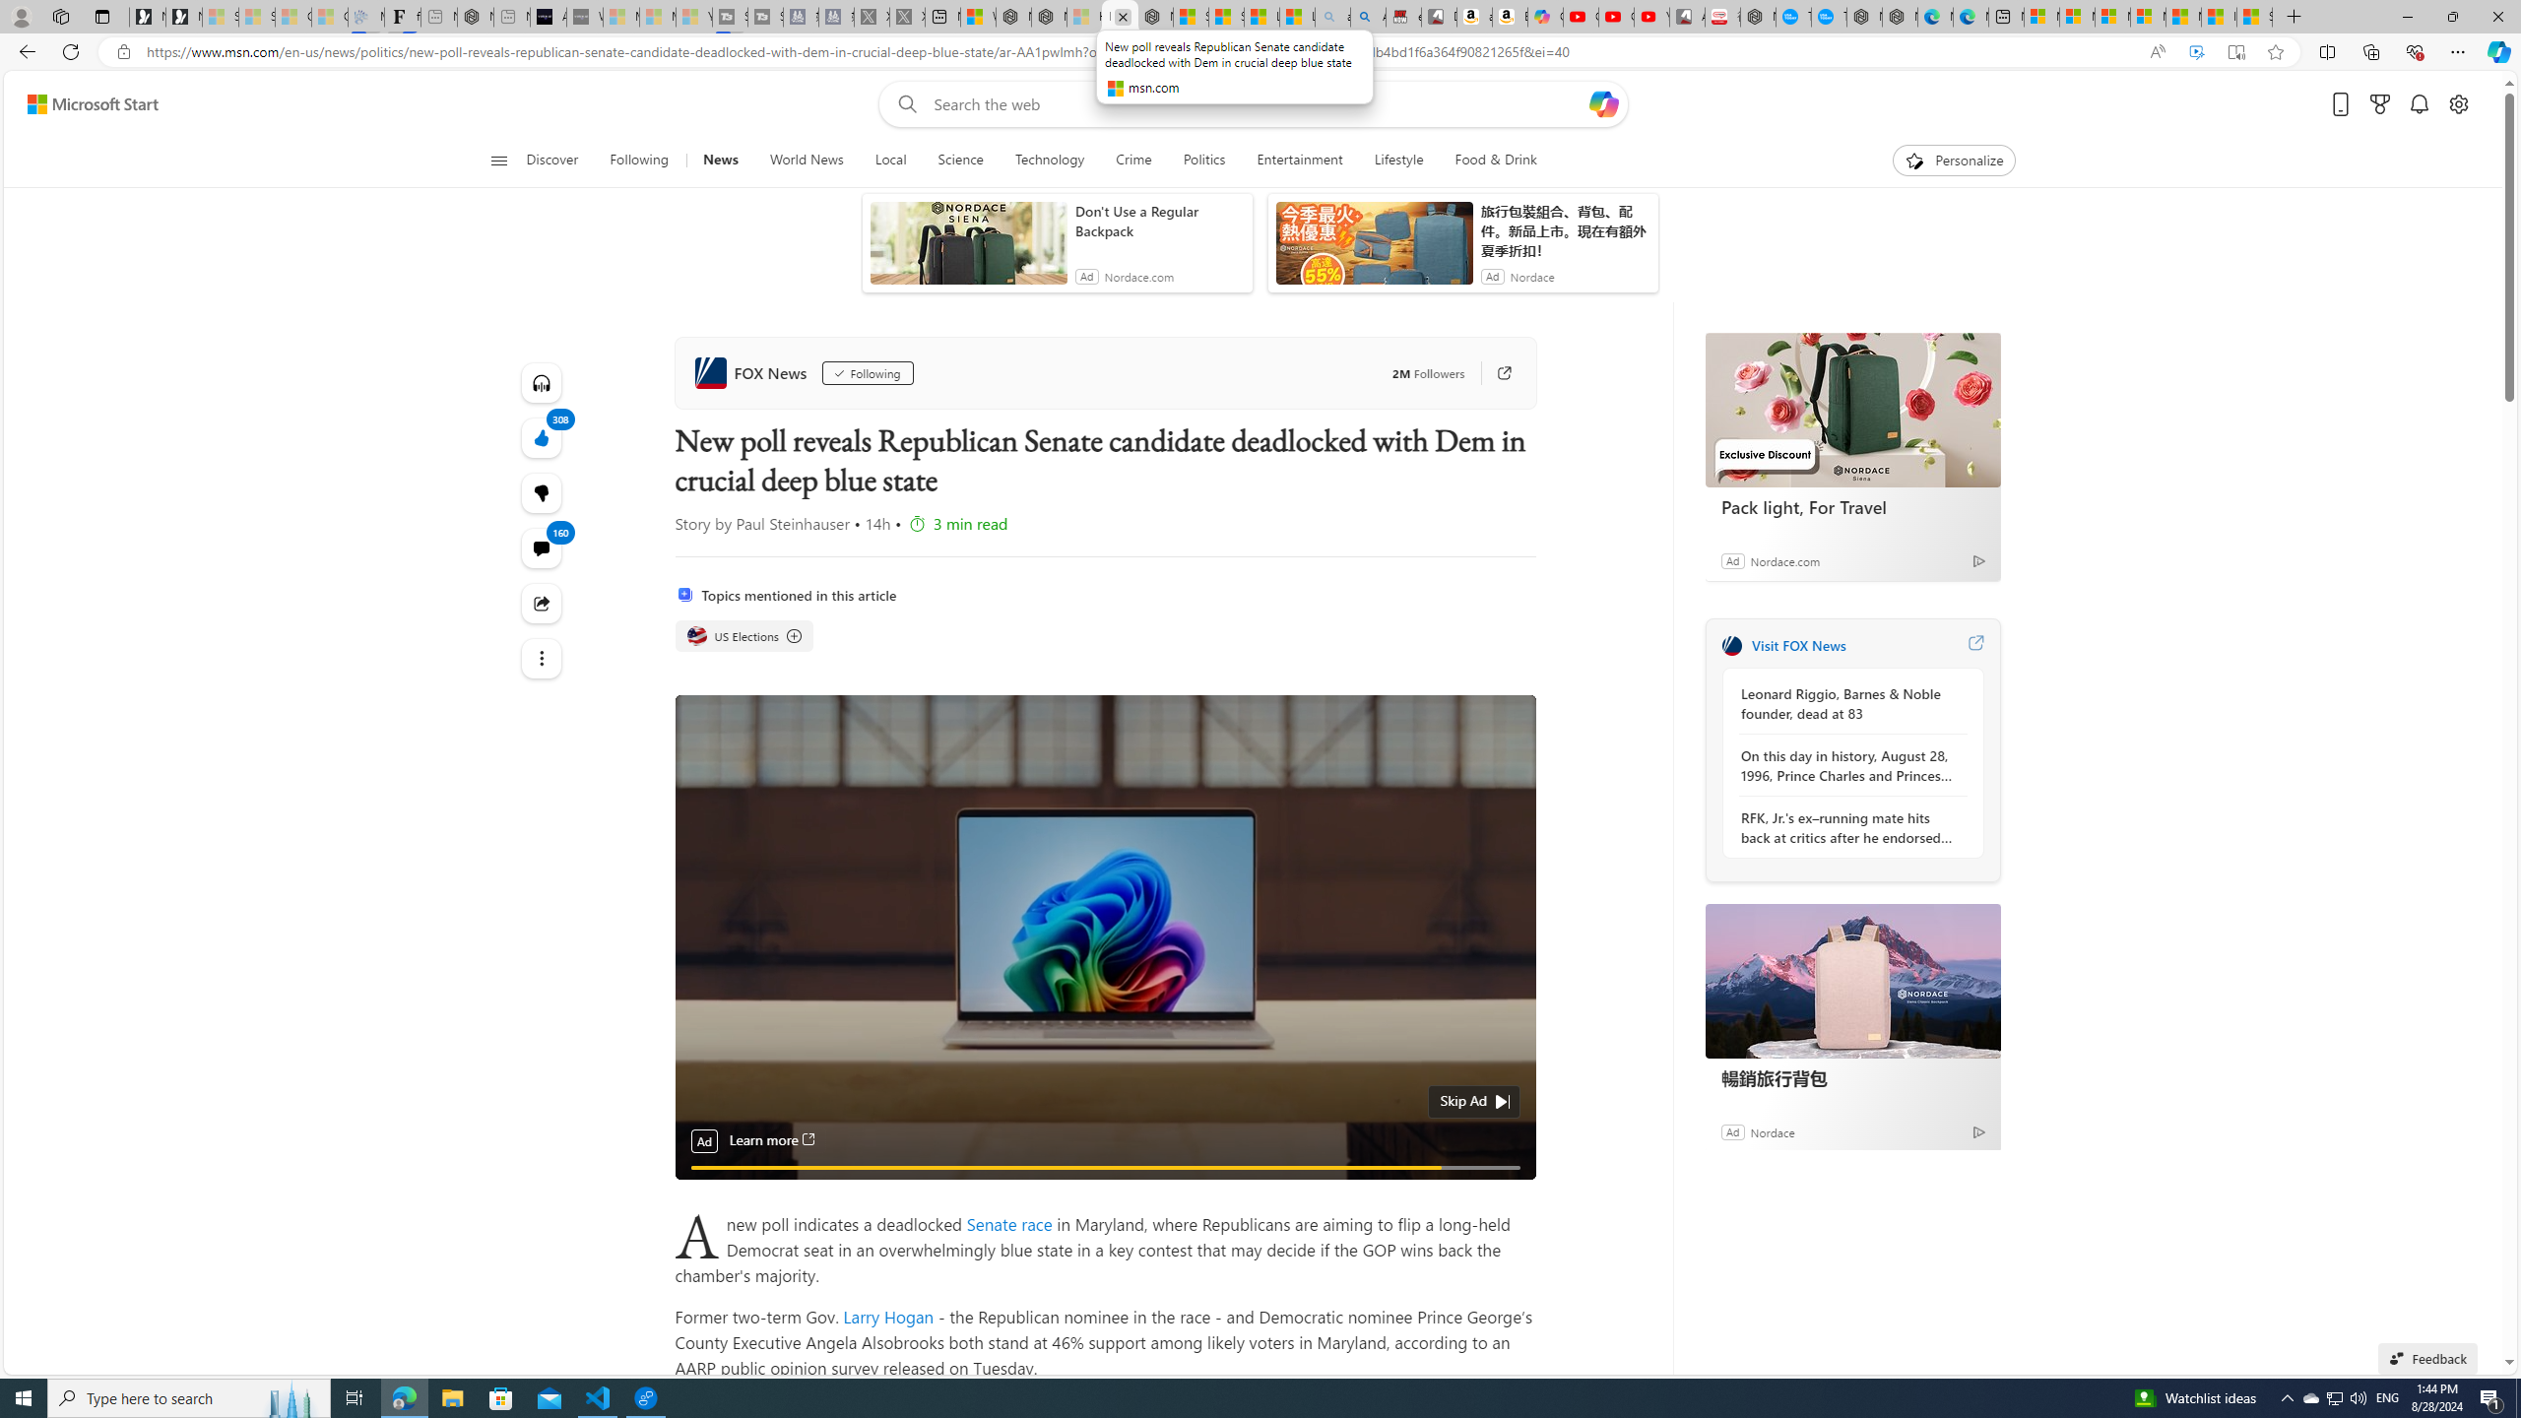 This screenshot has height=1418, width=2521. What do you see at coordinates (542, 603) in the screenshot?
I see `Share this story` at bounding box center [542, 603].